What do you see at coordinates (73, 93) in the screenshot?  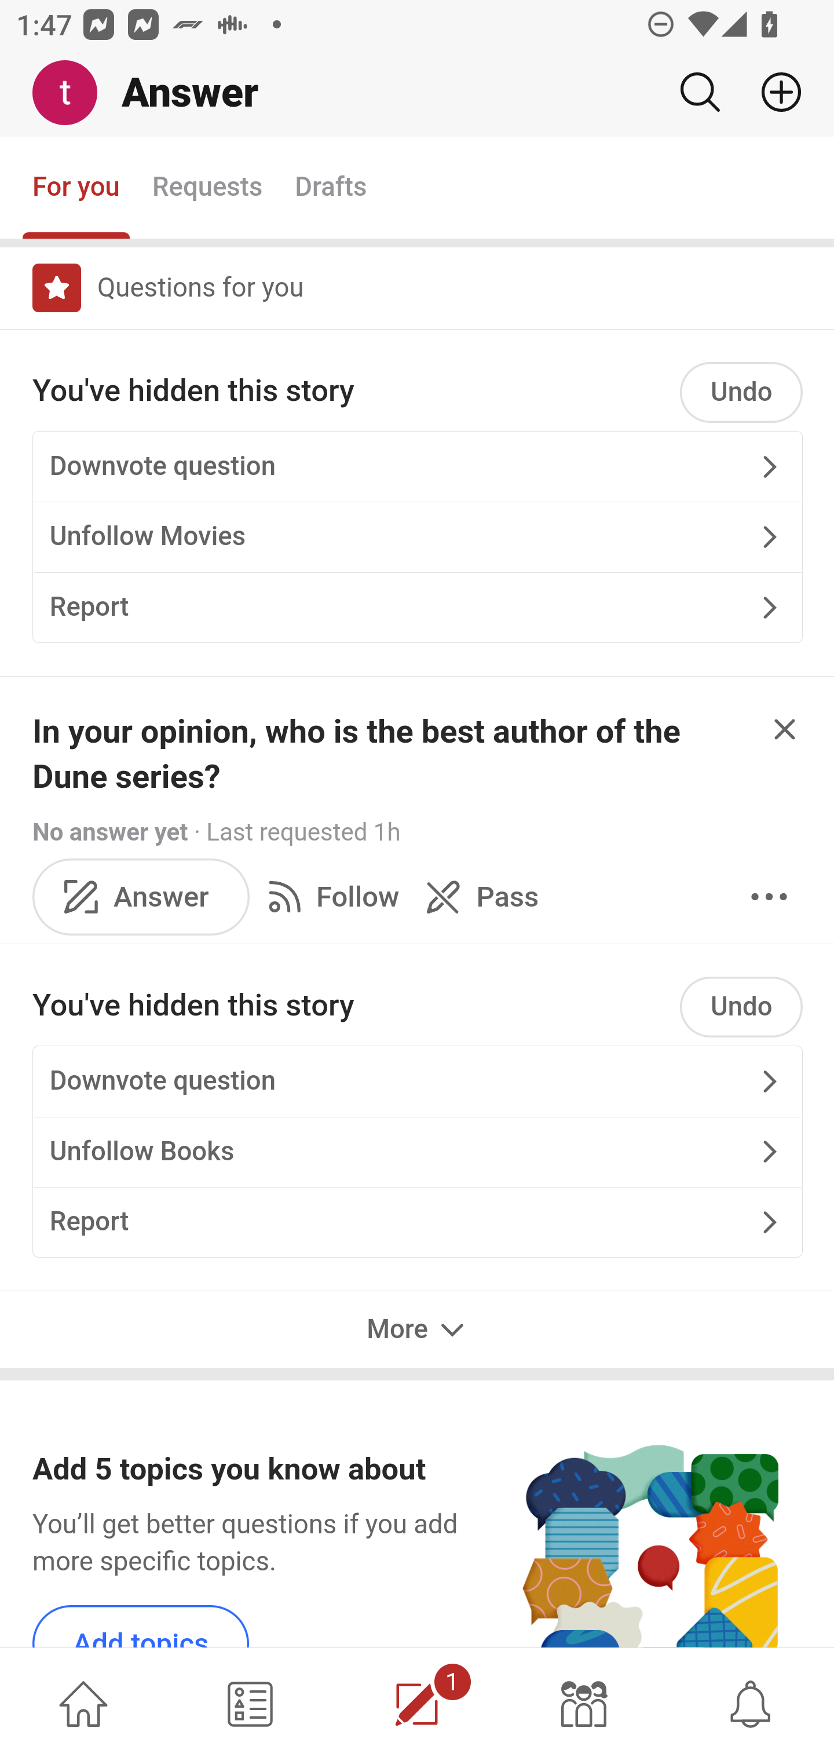 I see `Me` at bounding box center [73, 93].